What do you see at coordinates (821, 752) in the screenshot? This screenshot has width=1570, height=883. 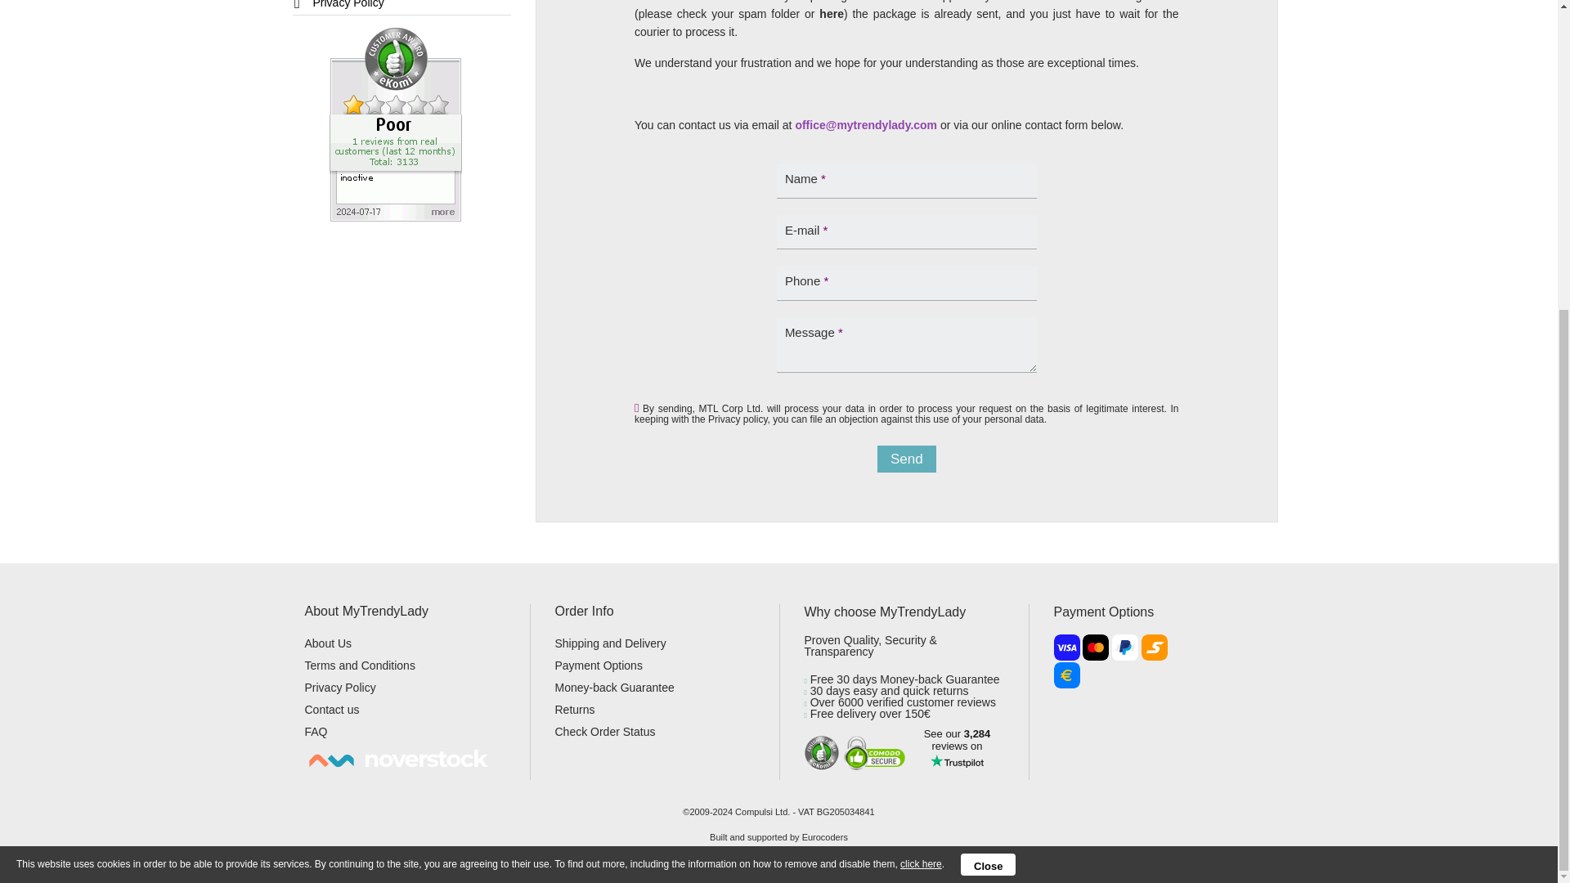 I see `eKomi` at bounding box center [821, 752].